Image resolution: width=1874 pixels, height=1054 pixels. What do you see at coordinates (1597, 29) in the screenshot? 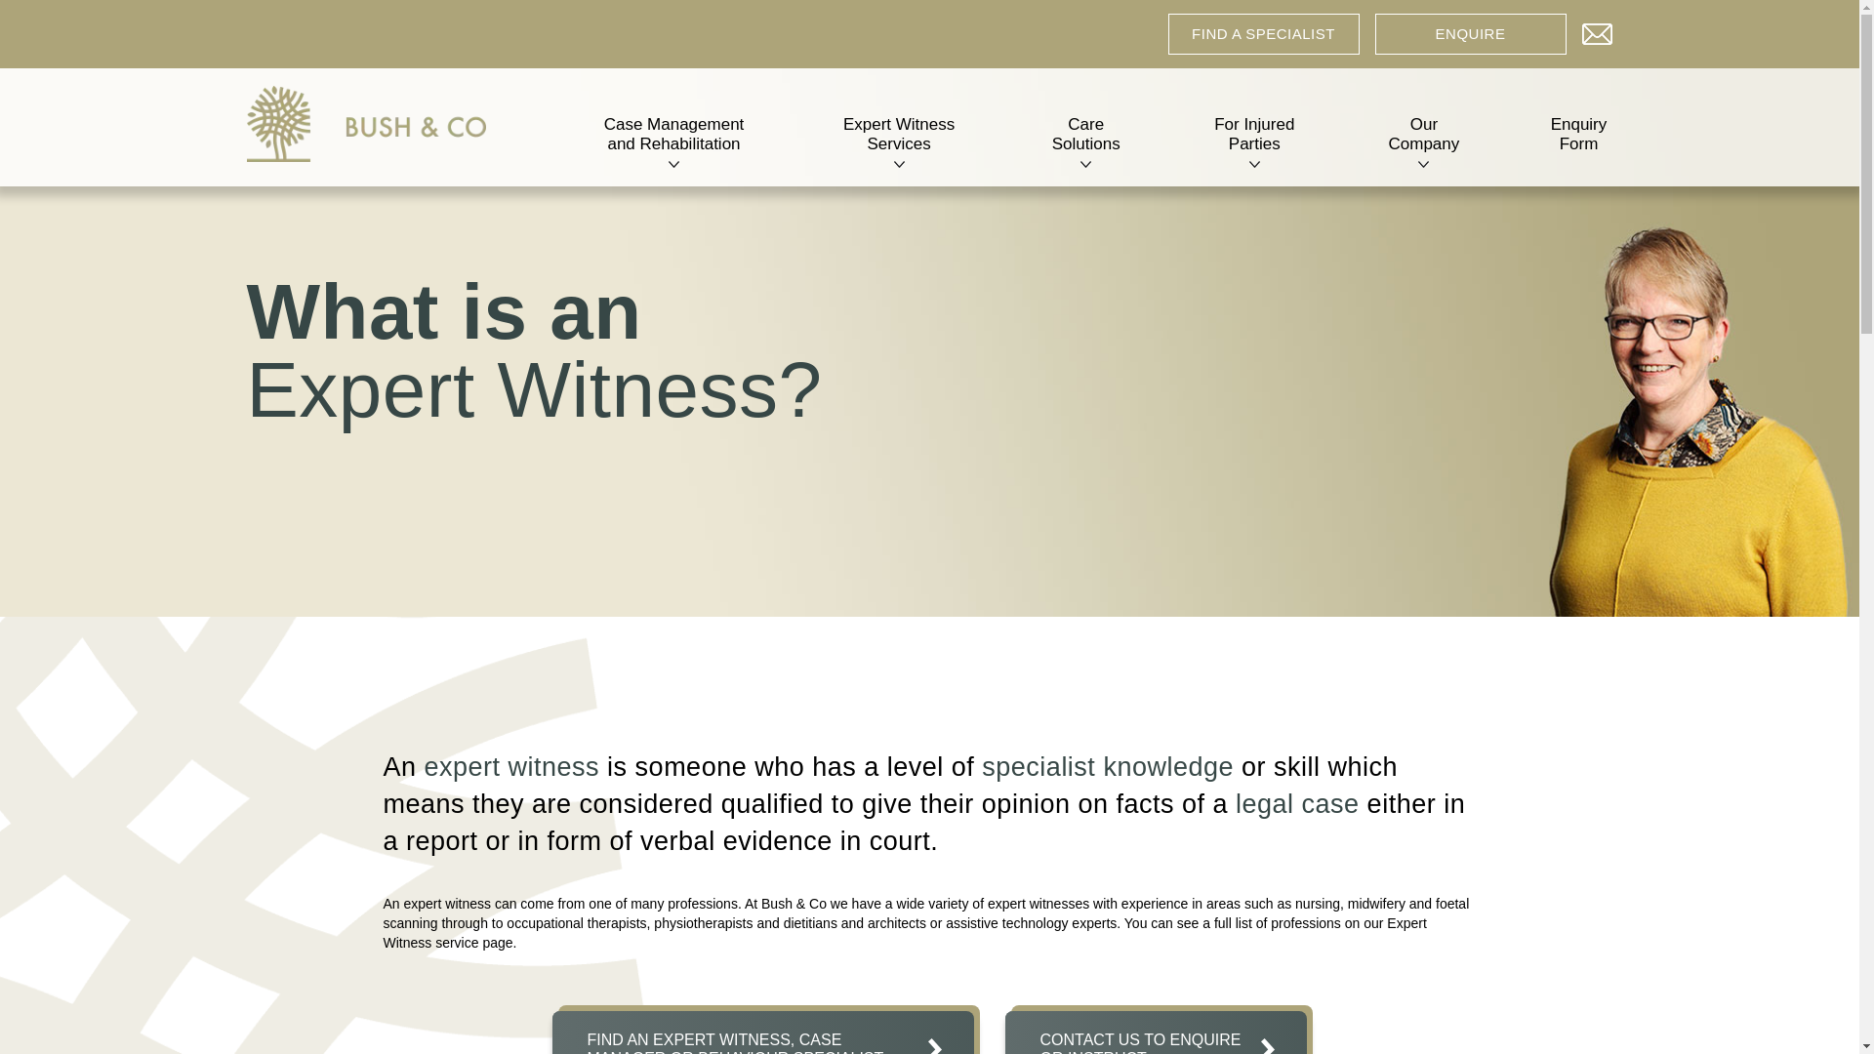
I see `CONTACT US VIA EMAIL` at bounding box center [1597, 29].